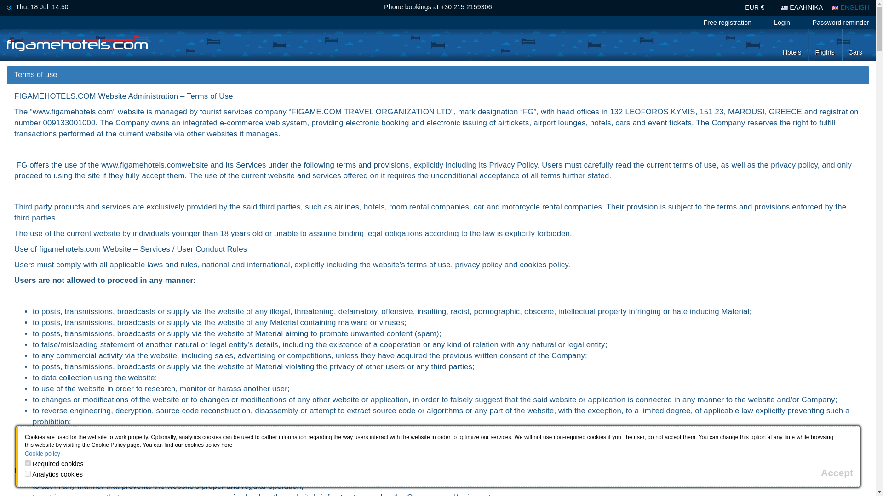  What do you see at coordinates (825, 45) in the screenshot?
I see `Flights` at bounding box center [825, 45].